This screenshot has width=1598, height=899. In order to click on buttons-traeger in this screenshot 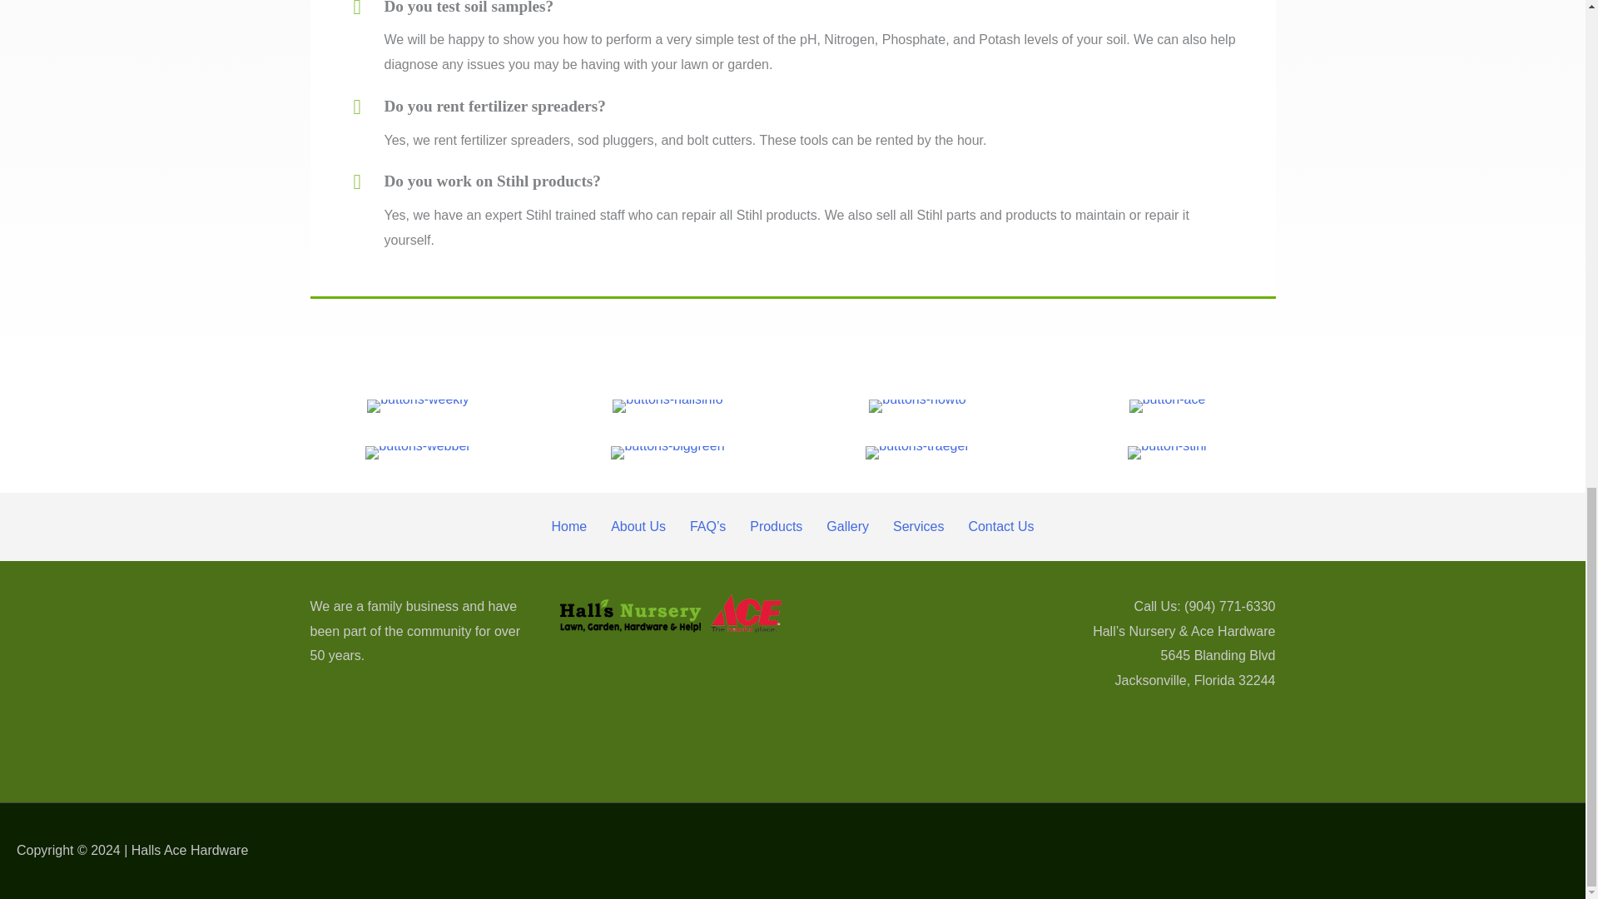, I will do `click(917, 452)`.